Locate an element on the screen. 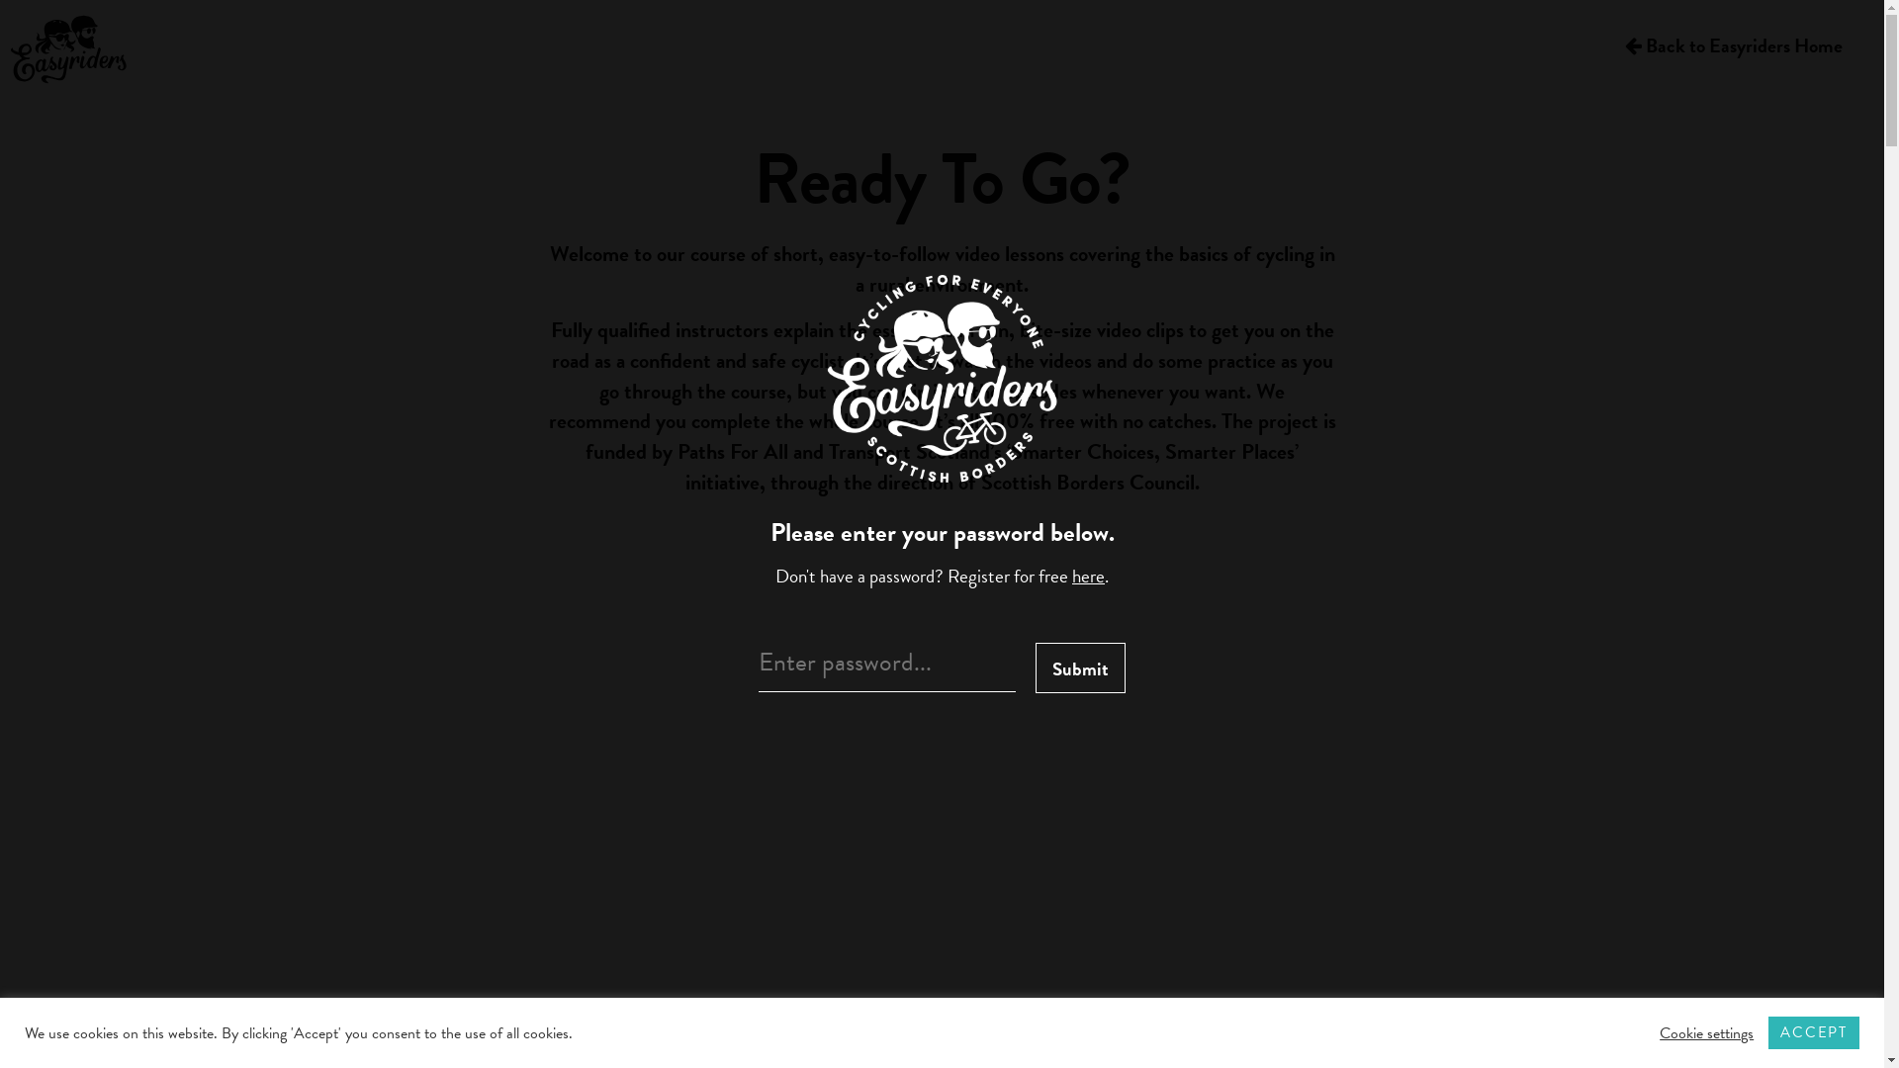 The image size is (1899, 1068). ACCEPT is located at coordinates (1814, 1032).